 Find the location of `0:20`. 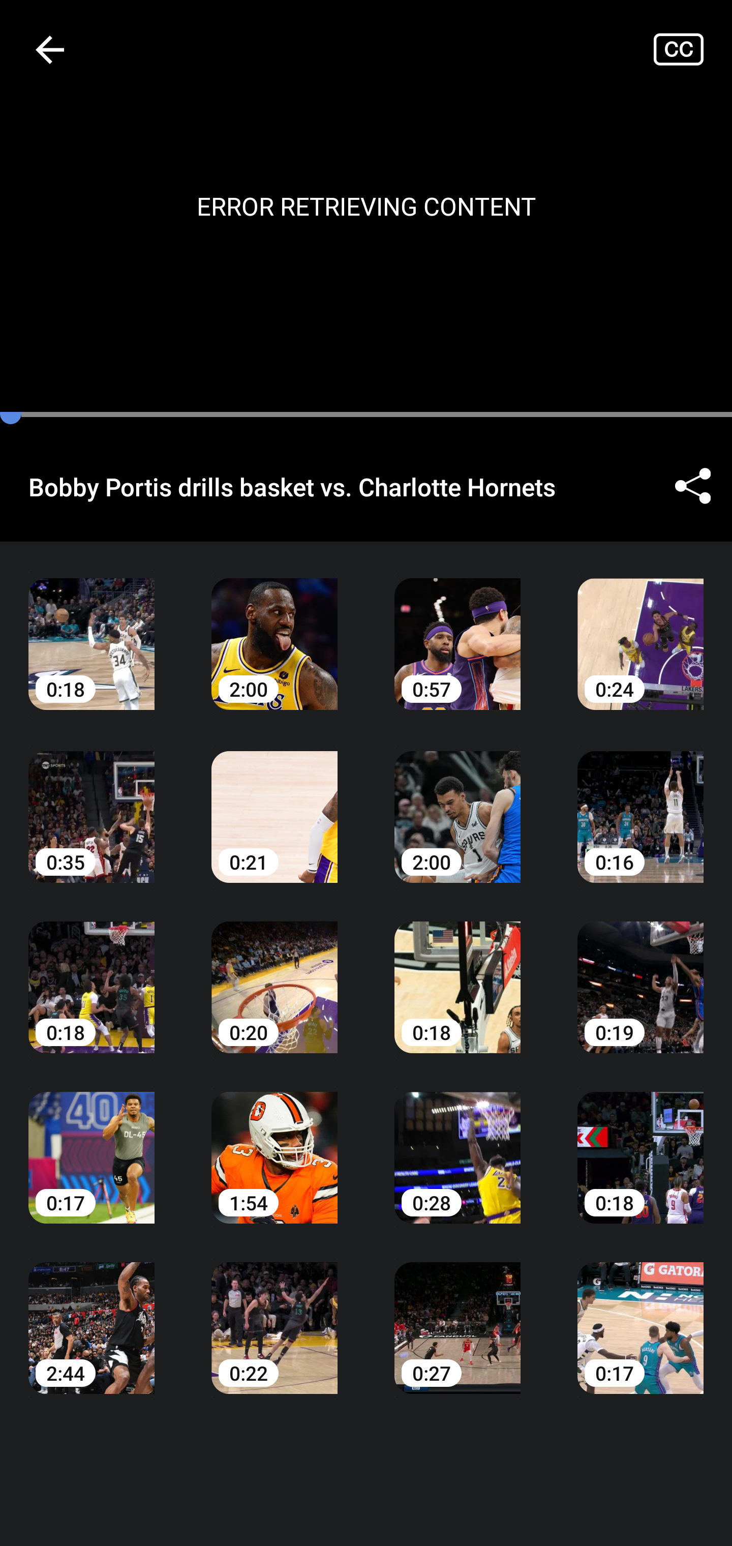

0:20 is located at coordinates (274, 973).